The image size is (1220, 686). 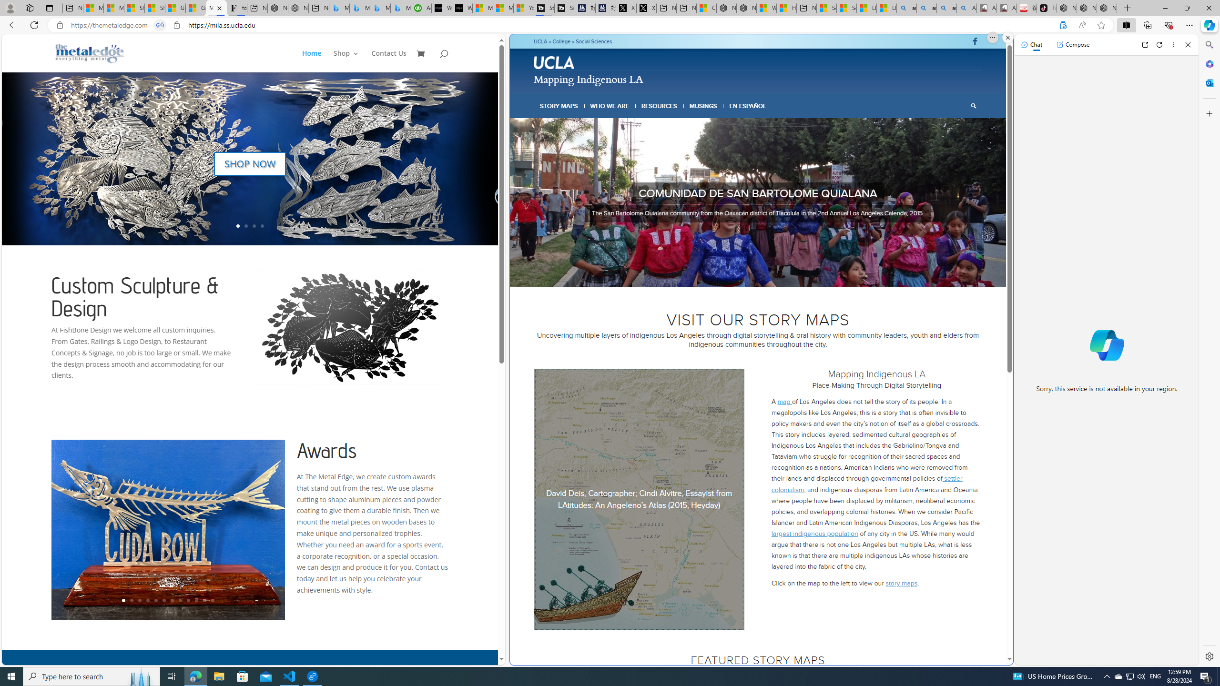 What do you see at coordinates (610, 106) in the screenshot?
I see `WHO WE ARE` at bounding box center [610, 106].